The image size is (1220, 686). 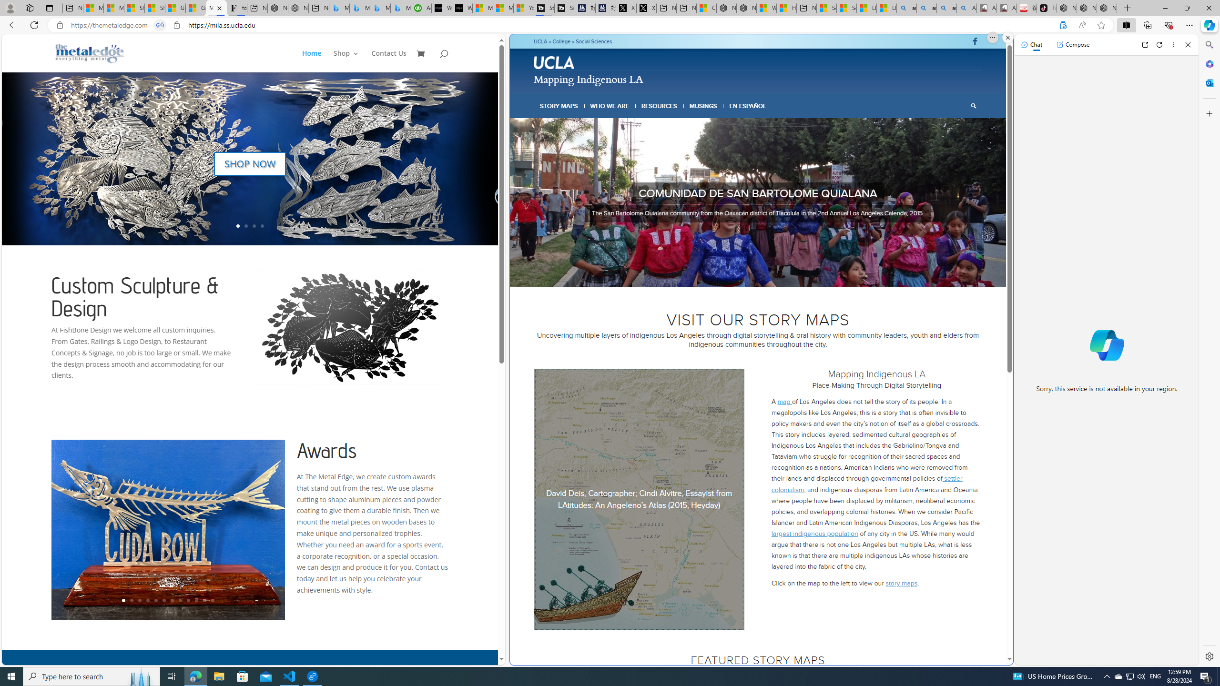 What do you see at coordinates (610, 106) in the screenshot?
I see `WHO WE ARE` at bounding box center [610, 106].